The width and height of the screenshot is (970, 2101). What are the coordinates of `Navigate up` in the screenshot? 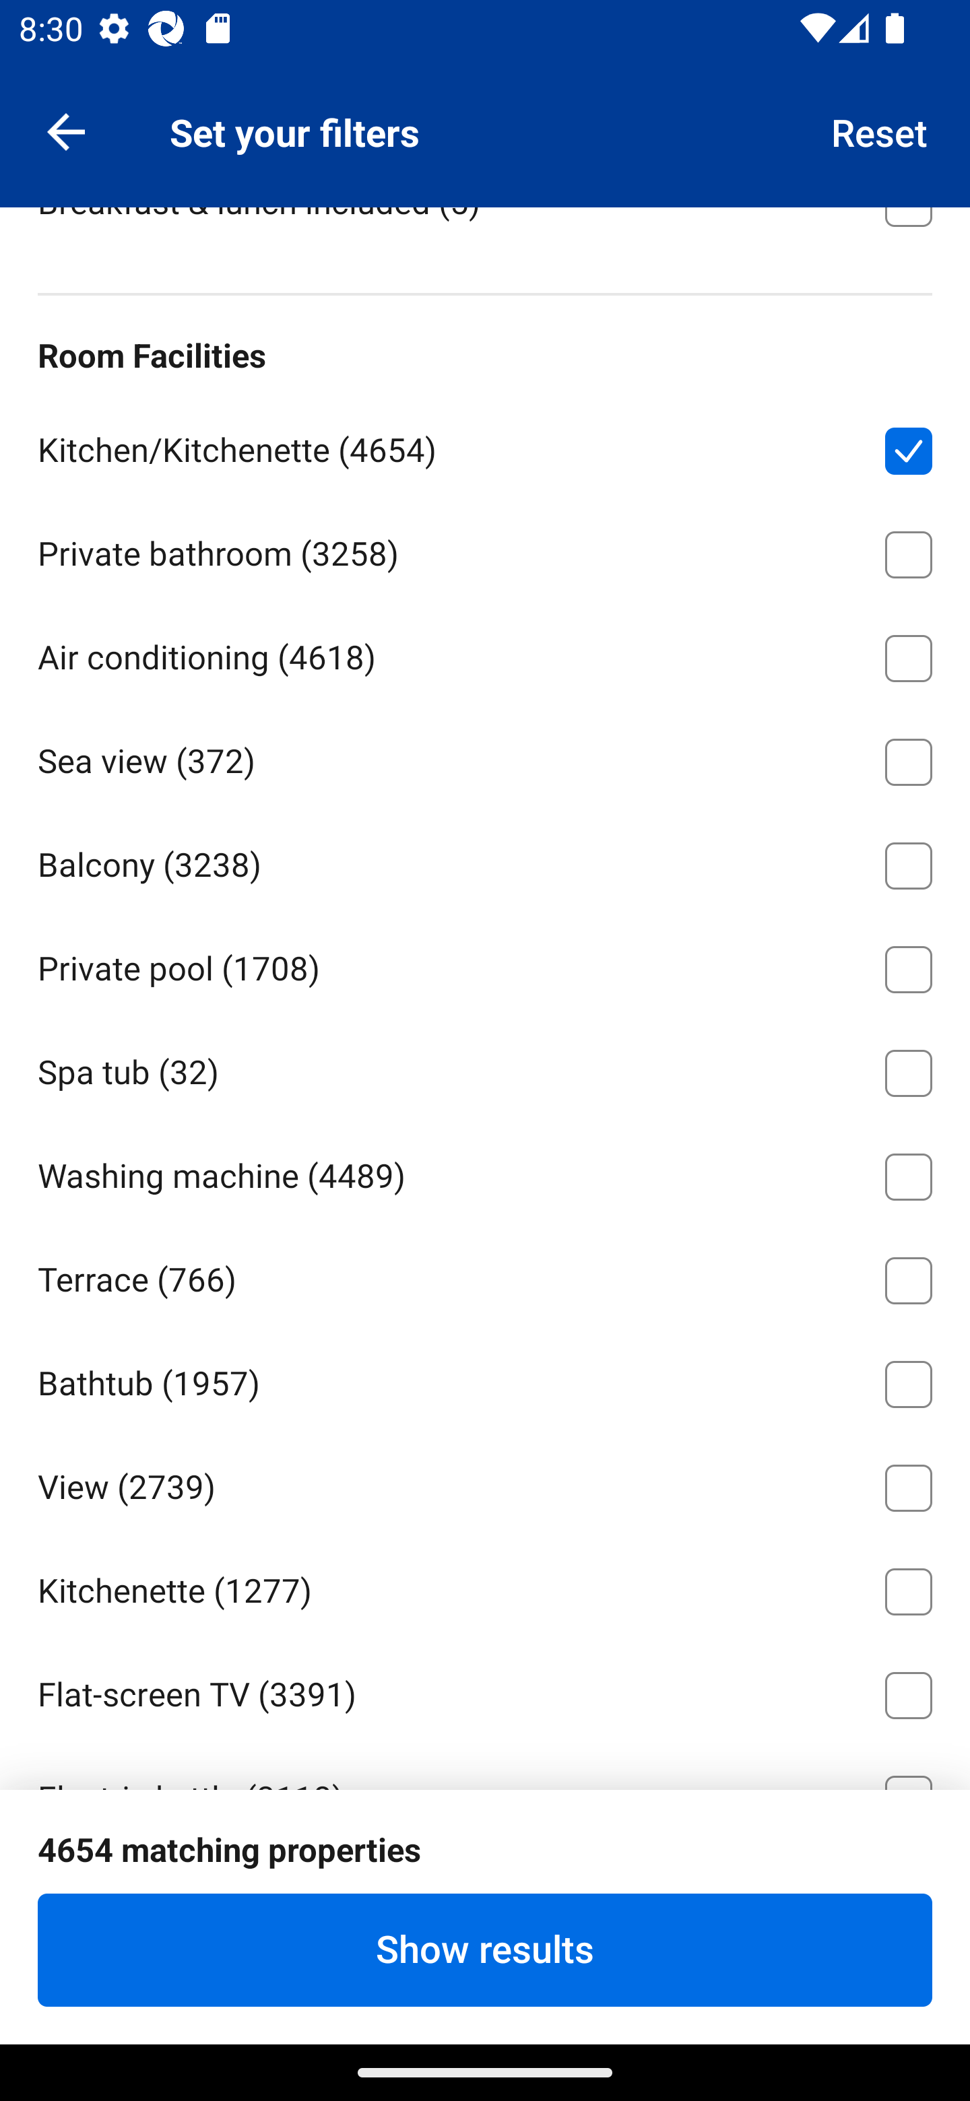 It's located at (66, 131).